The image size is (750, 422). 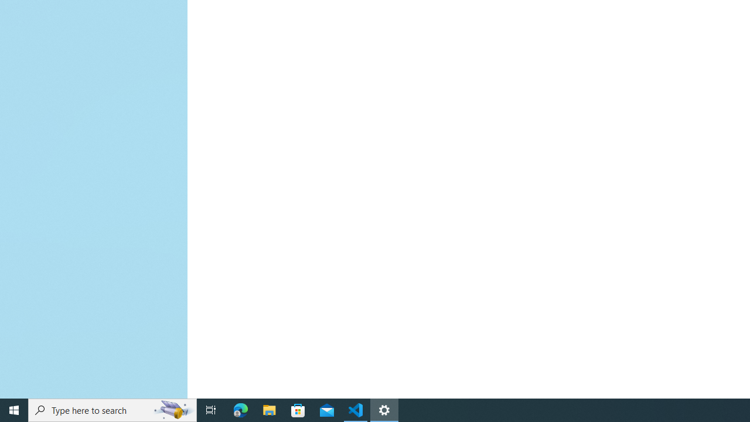 What do you see at coordinates (356, 410) in the screenshot?
I see `Visual Studio Code - 1 running window` at bounding box center [356, 410].